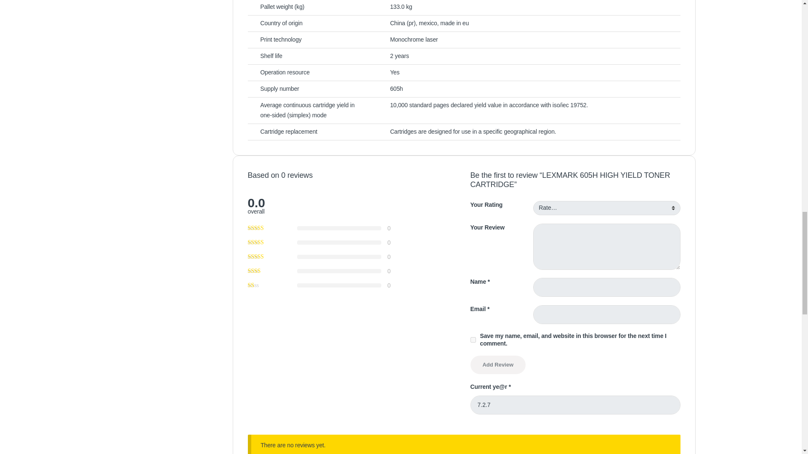 The image size is (808, 454). I want to click on 7.2.7, so click(575, 405).